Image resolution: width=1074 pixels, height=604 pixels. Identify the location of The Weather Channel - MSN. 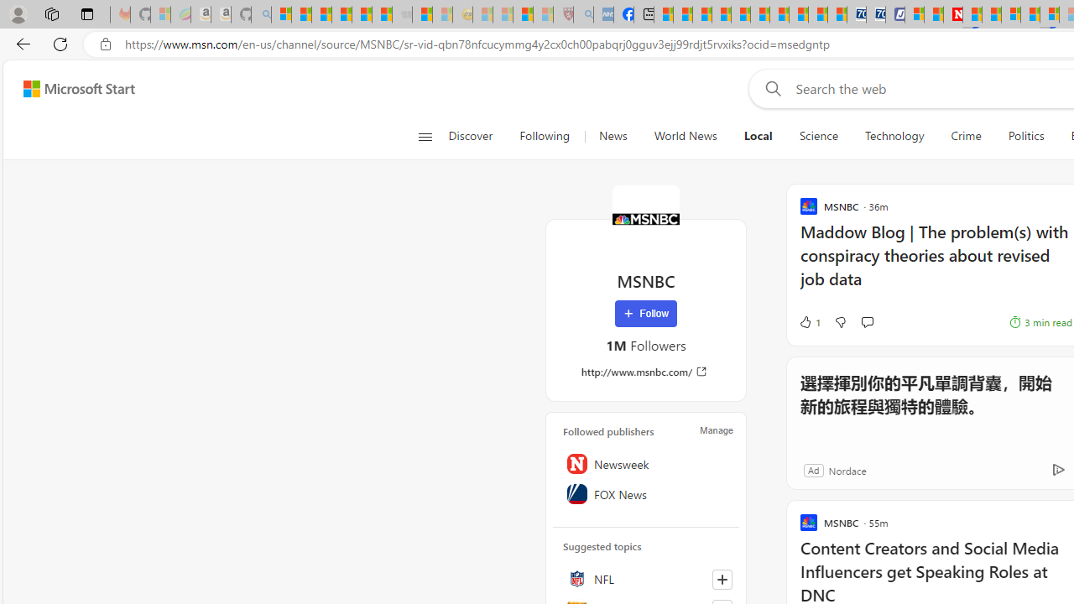
(322, 15).